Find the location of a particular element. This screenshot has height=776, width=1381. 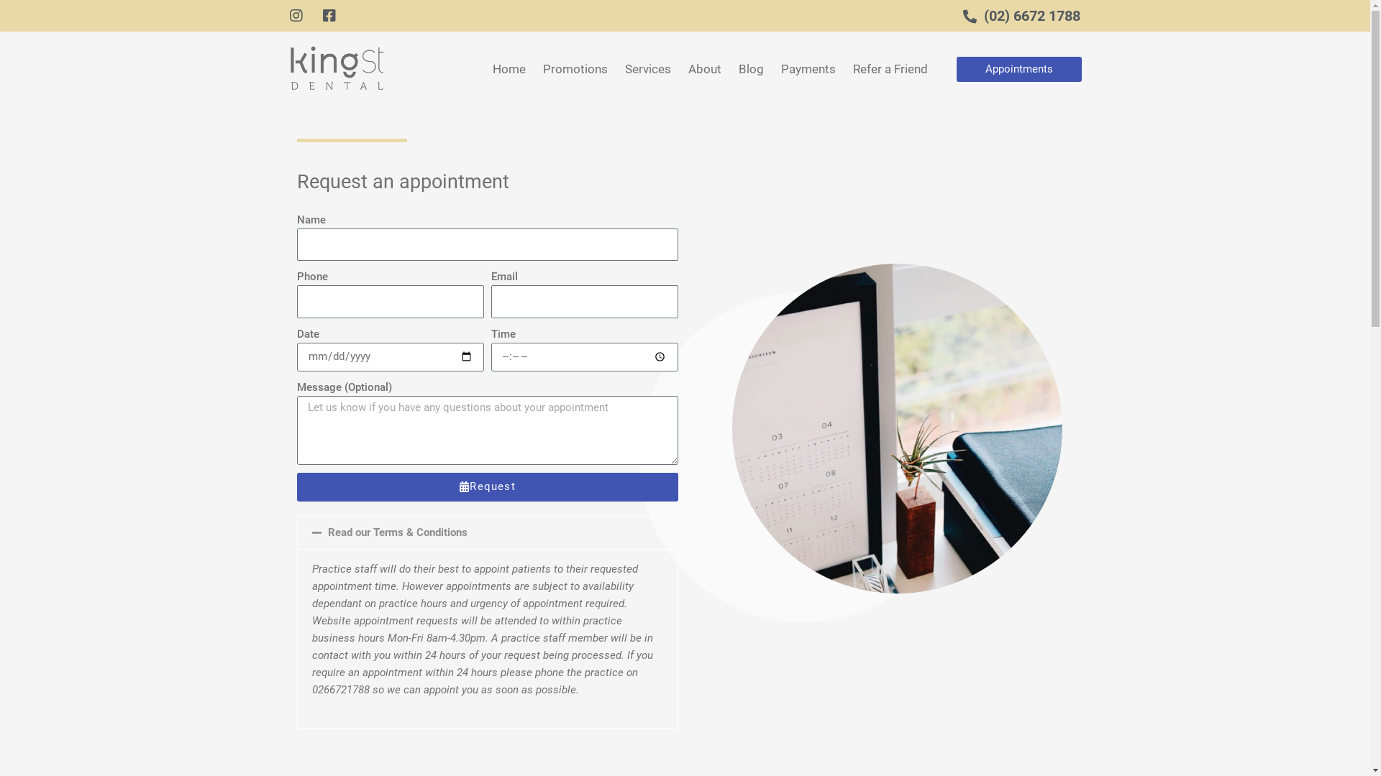

Blog is located at coordinates (751, 69).